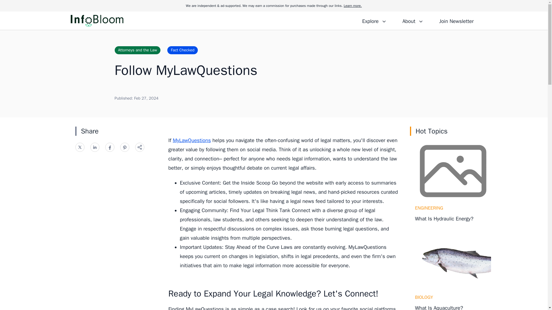 The image size is (552, 310). I want to click on Learn more., so click(352, 6).